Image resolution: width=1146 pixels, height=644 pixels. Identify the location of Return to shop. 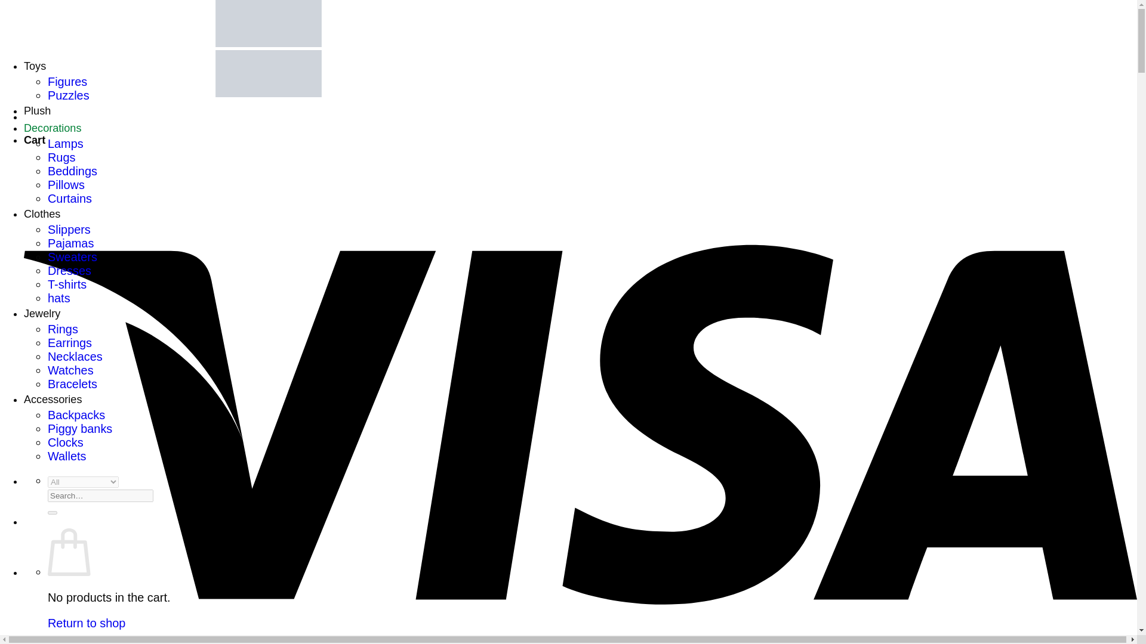
(86, 623).